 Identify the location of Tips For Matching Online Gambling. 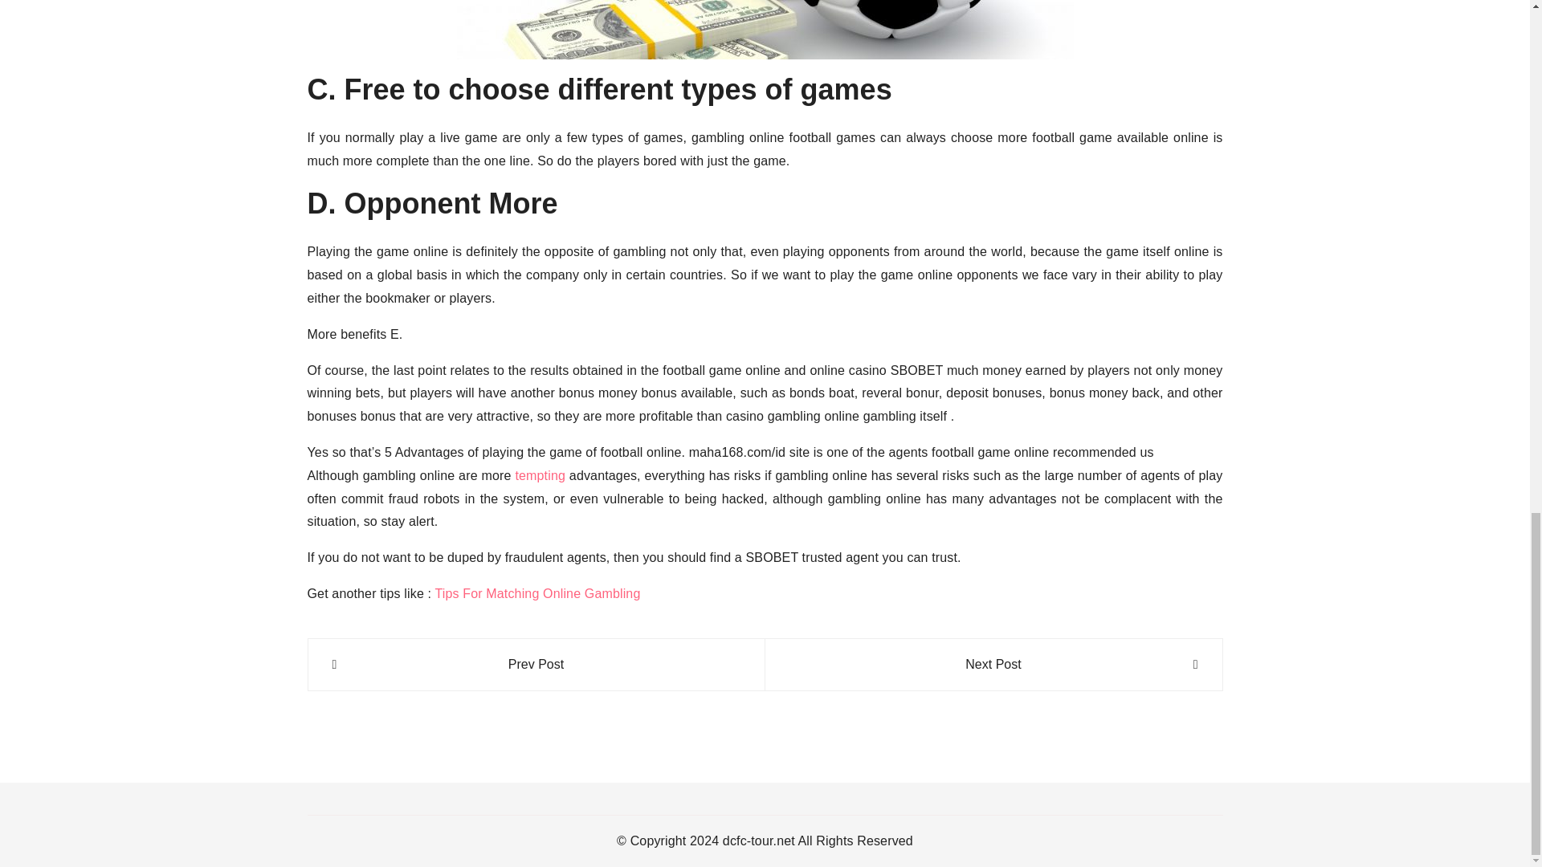
(536, 594).